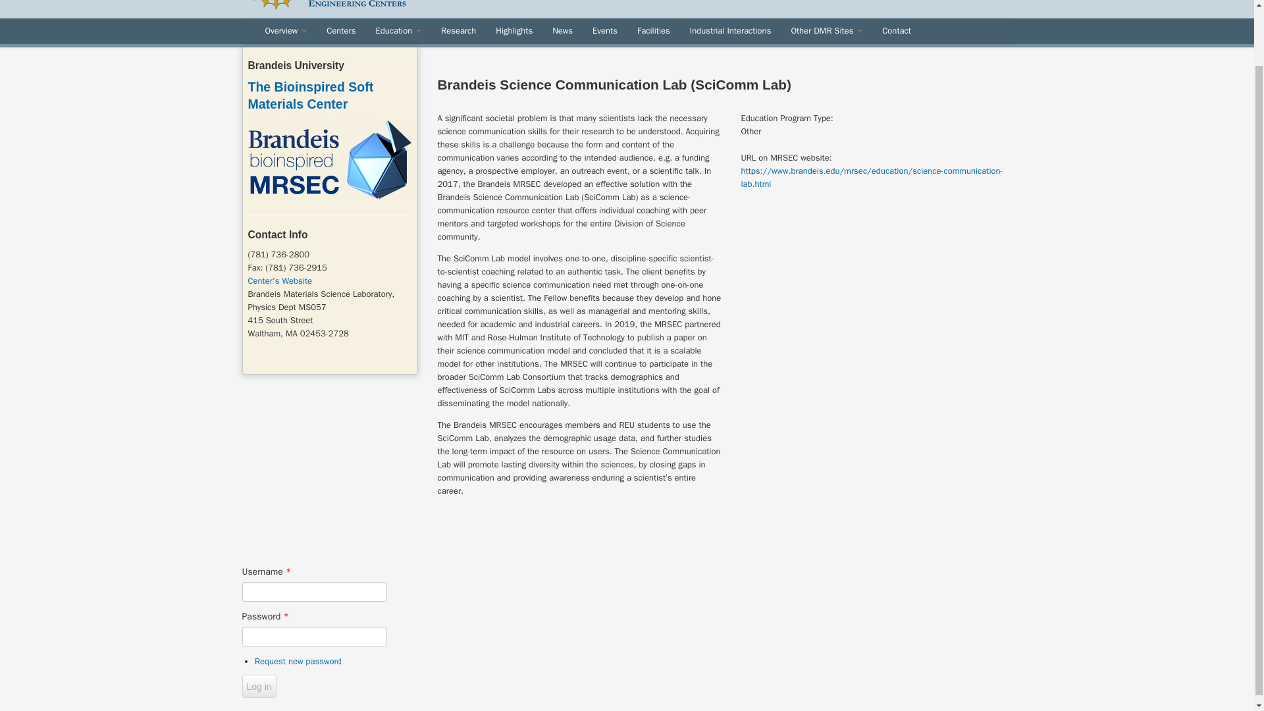 The height and width of the screenshot is (711, 1264). I want to click on Facilities, so click(653, 30).